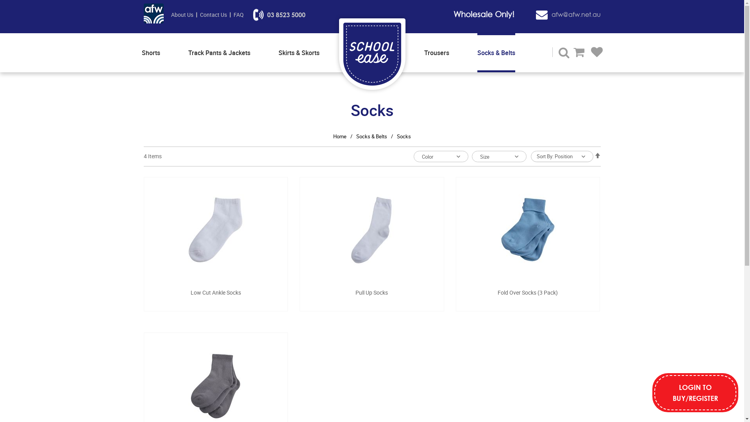 The height and width of the screenshot is (422, 750). What do you see at coordinates (372, 54) in the screenshot?
I see `School Ease` at bounding box center [372, 54].